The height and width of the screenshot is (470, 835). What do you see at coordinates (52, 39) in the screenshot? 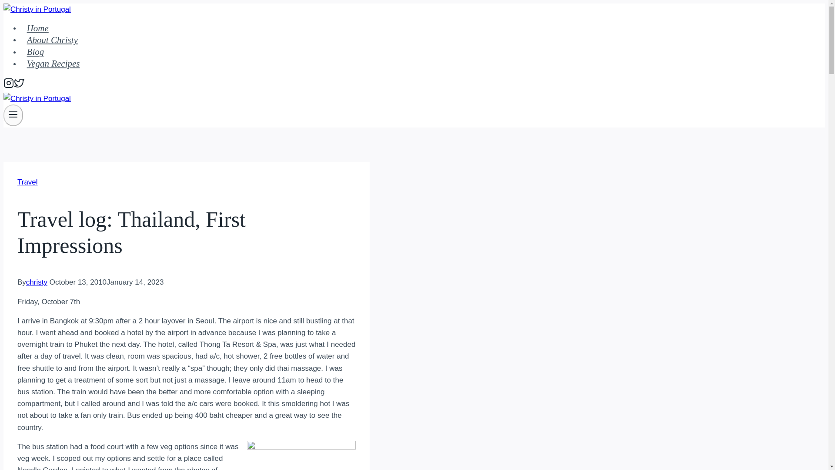
I see `About Christy` at bounding box center [52, 39].